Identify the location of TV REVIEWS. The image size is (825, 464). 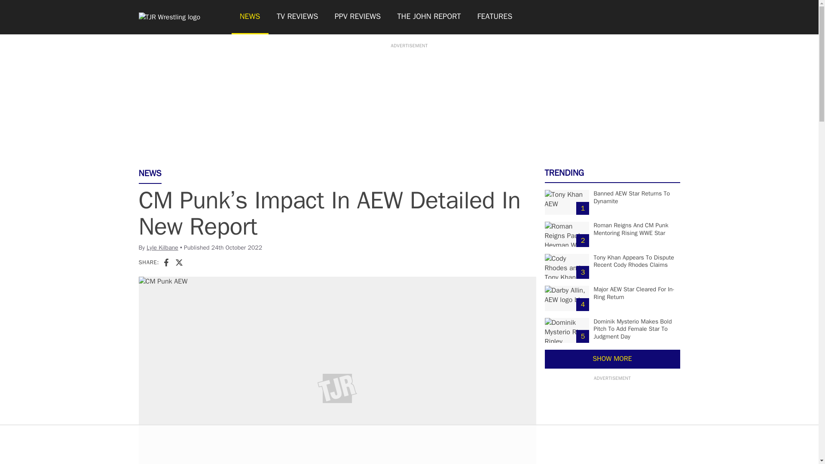
(297, 17).